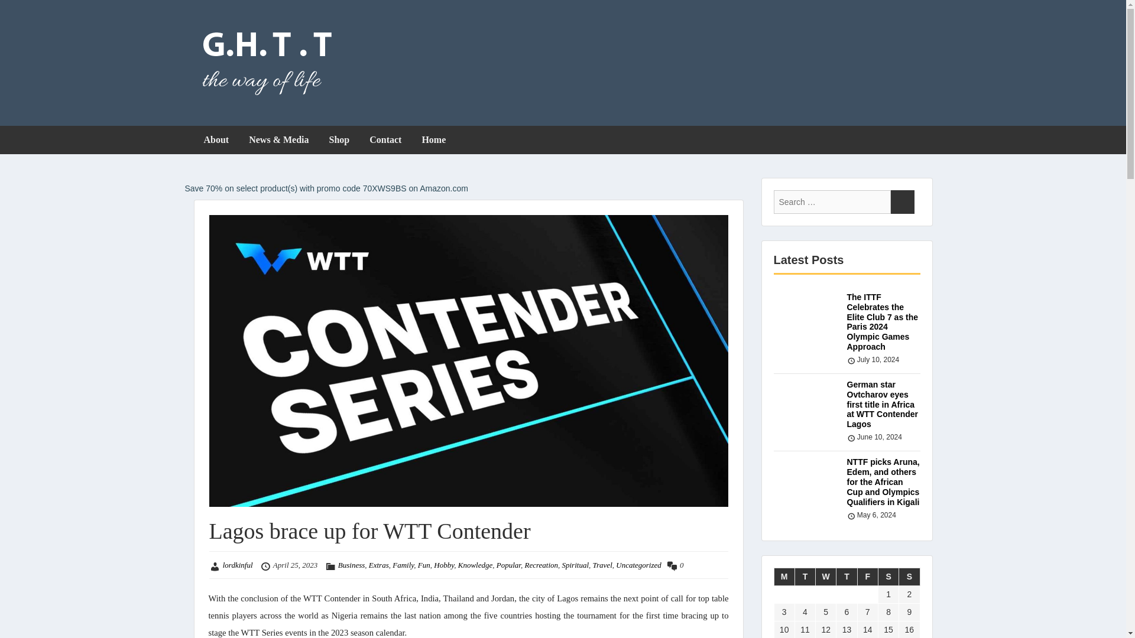  Describe the element at coordinates (339, 139) in the screenshot. I see `Shop` at that location.